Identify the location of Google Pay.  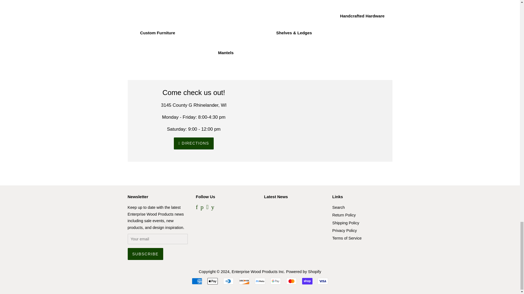
(276, 281).